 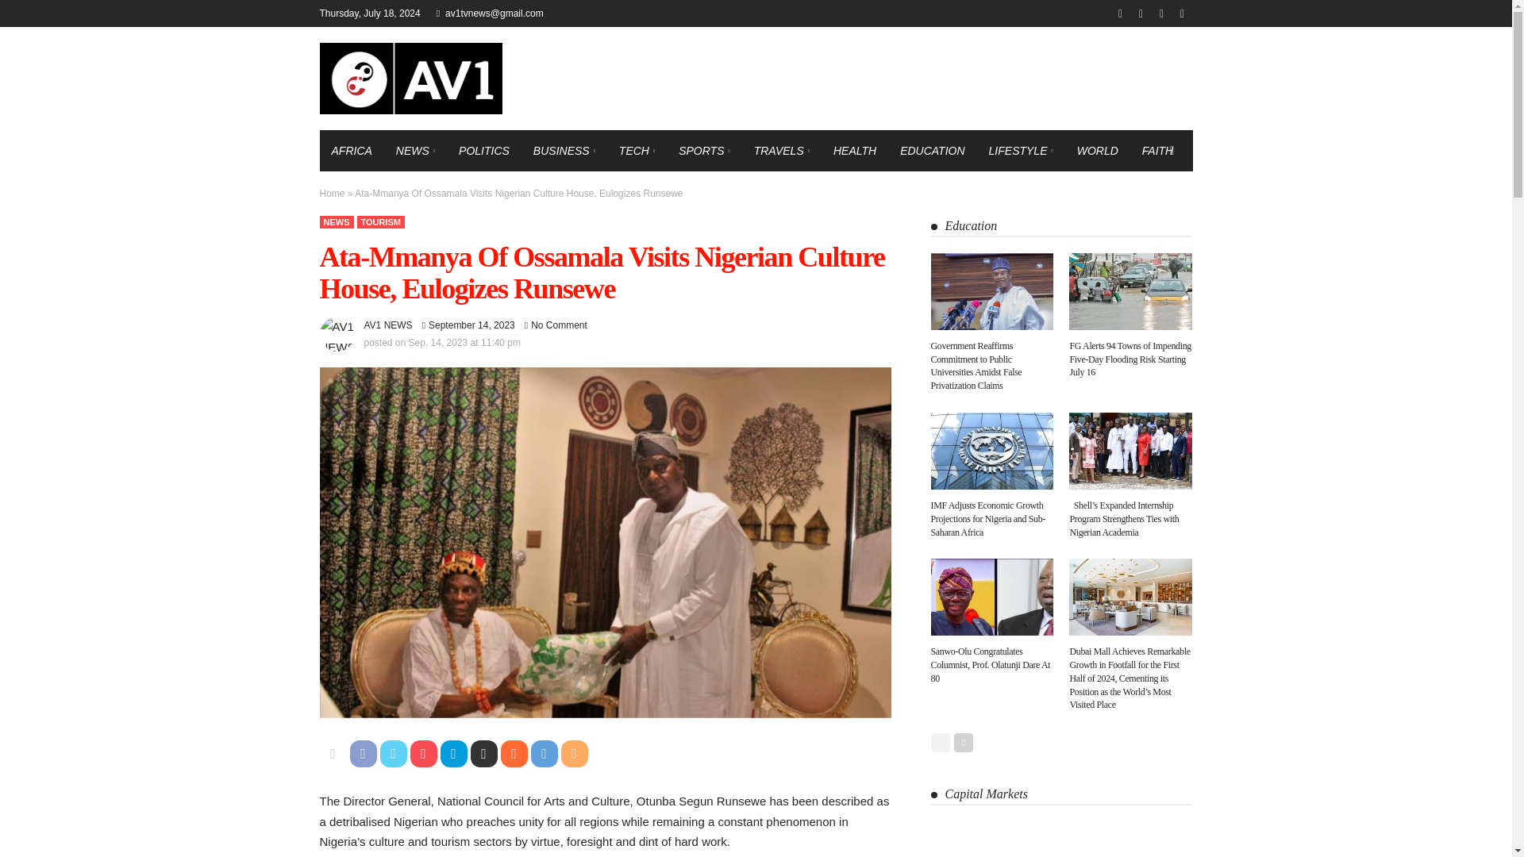 I want to click on News, so click(x=336, y=222).